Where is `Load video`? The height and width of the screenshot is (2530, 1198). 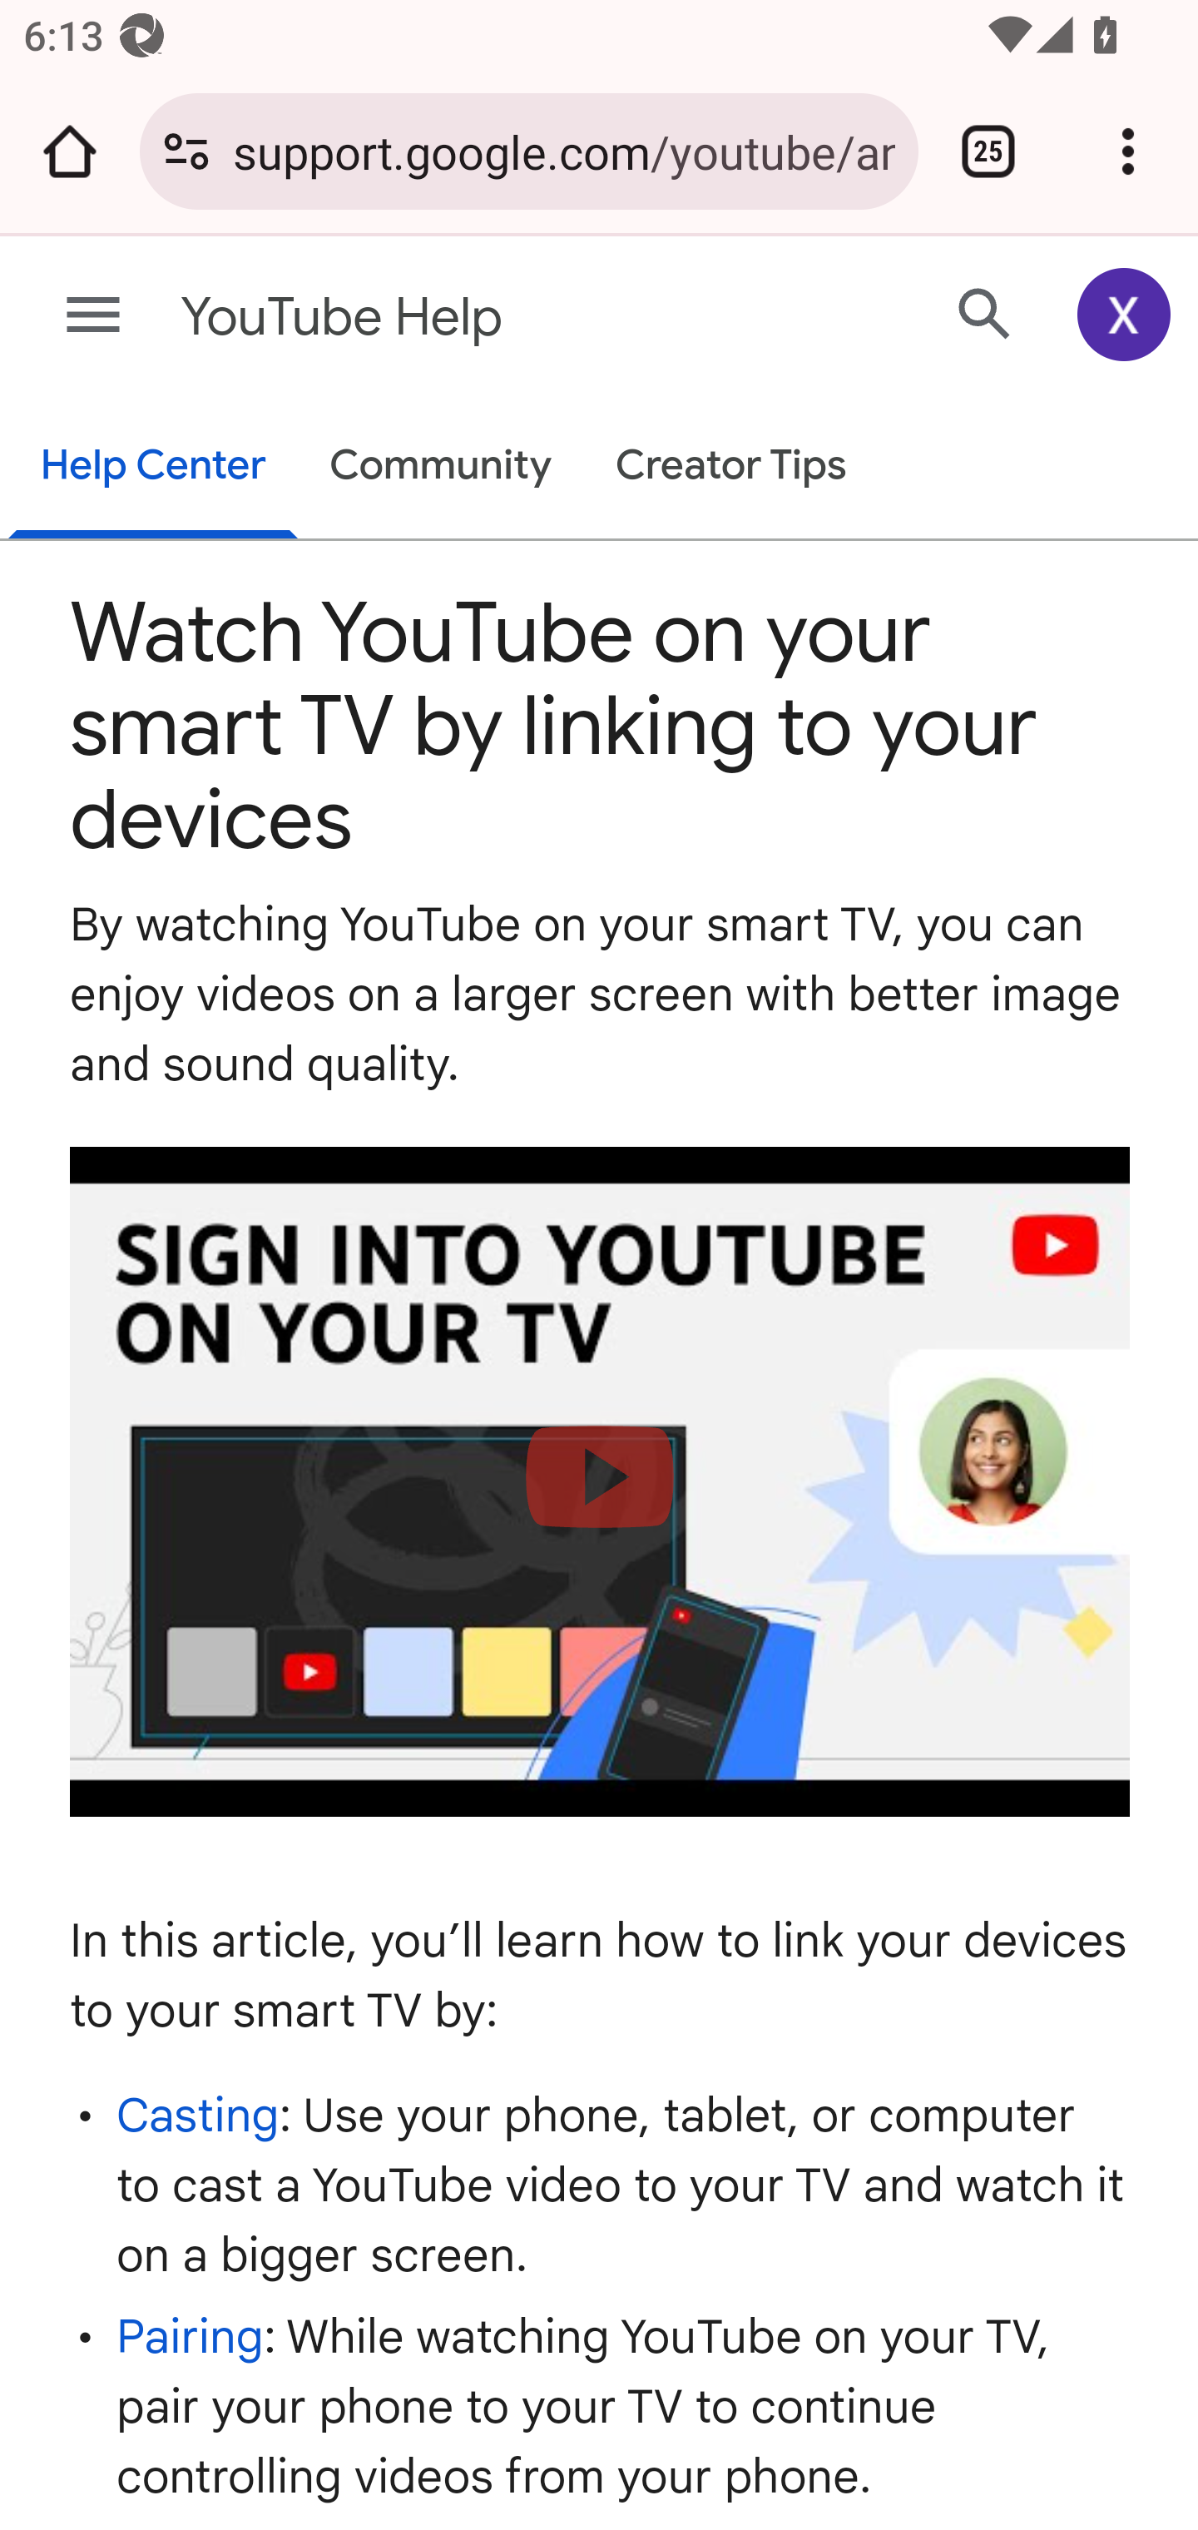 Load video is located at coordinates (601, 1482).